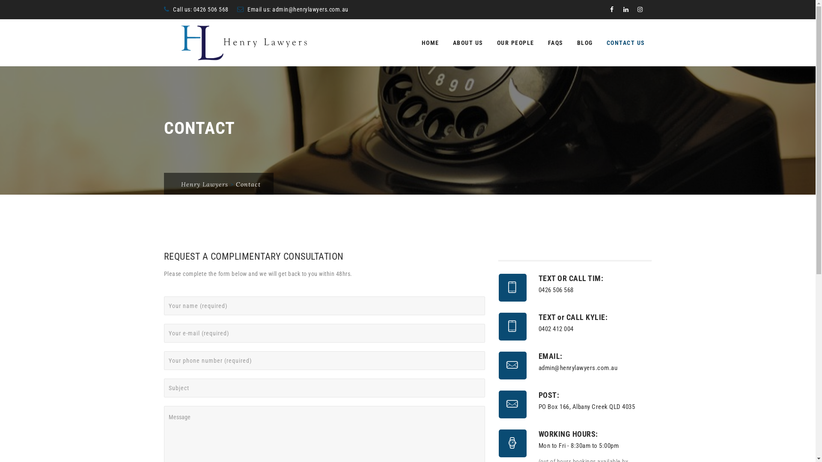 The image size is (822, 462). Describe the element at coordinates (204, 184) in the screenshot. I see `Henry Lawyers` at that location.